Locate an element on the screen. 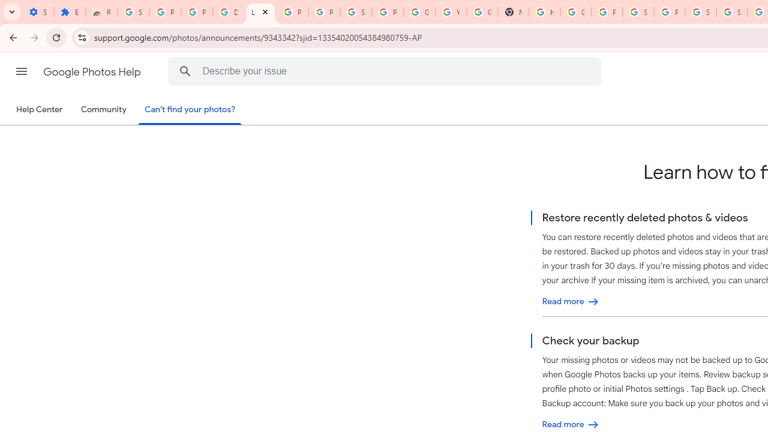  Can't find your photos? is located at coordinates (190, 110).